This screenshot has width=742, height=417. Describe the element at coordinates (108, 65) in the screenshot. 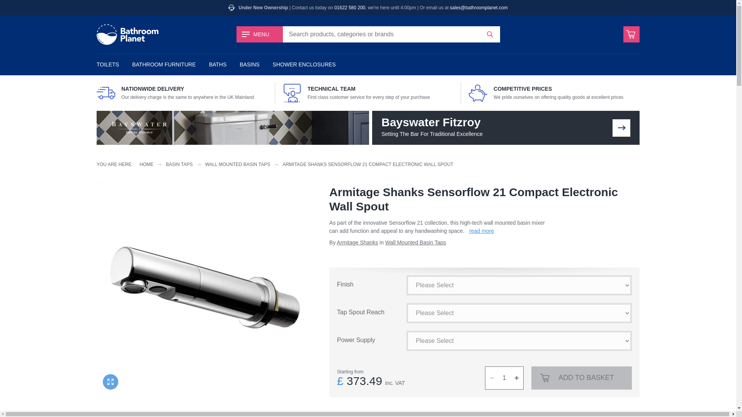

I see `TOILETS` at that location.